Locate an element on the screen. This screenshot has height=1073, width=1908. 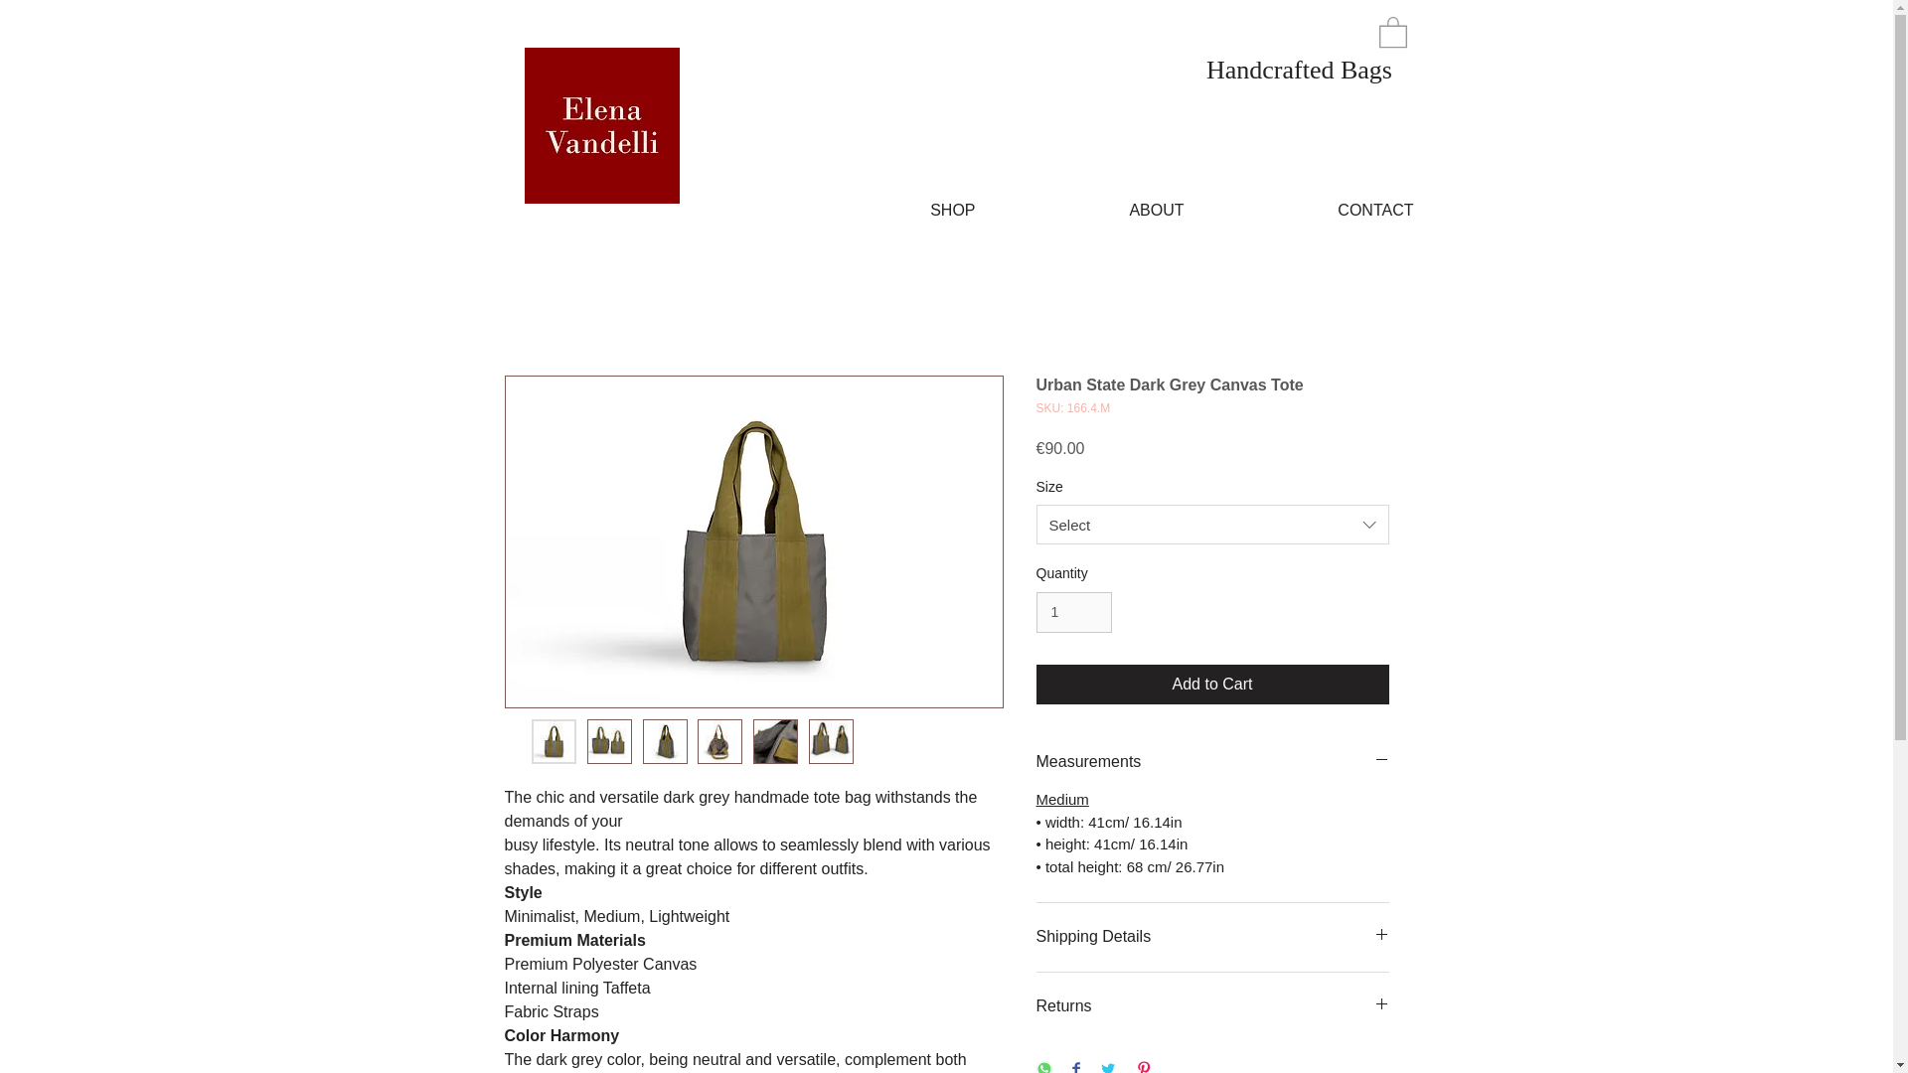
Shipping Details is located at coordinates (1212, 937).